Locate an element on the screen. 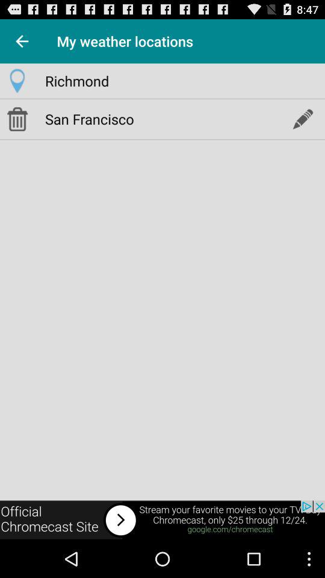 The height and width of the screenshot is (578, 325). delete is located at coordinates (17, 119).